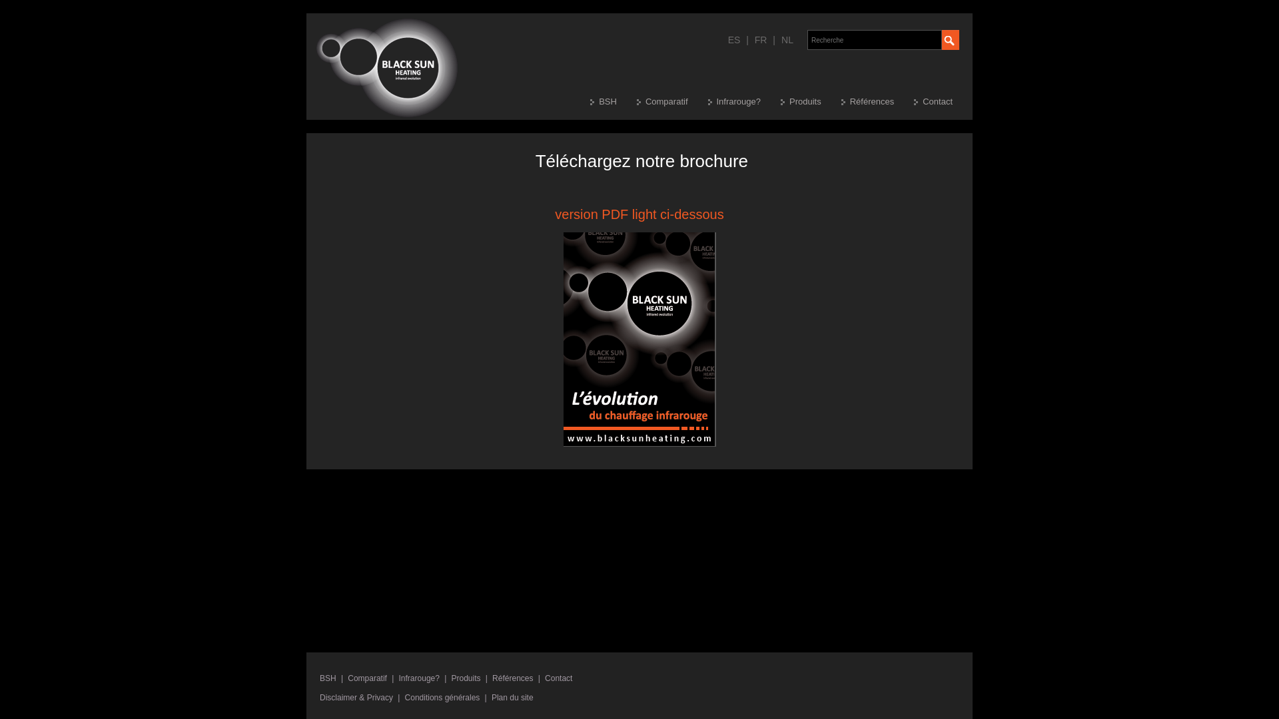 The height and width of the screenshot is (719, 1279). What do you see at coordinates (787, 40) in the screenshot?
I see `NL` at bounding box center [787, 40].